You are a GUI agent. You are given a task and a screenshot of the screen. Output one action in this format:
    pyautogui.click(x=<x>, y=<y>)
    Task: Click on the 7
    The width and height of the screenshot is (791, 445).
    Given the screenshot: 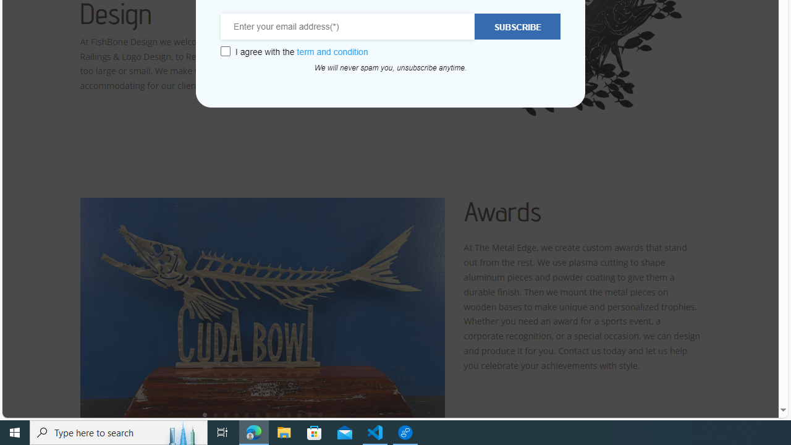 What is the action you would take?
    pyautogui.click(x=268, y=414)
    